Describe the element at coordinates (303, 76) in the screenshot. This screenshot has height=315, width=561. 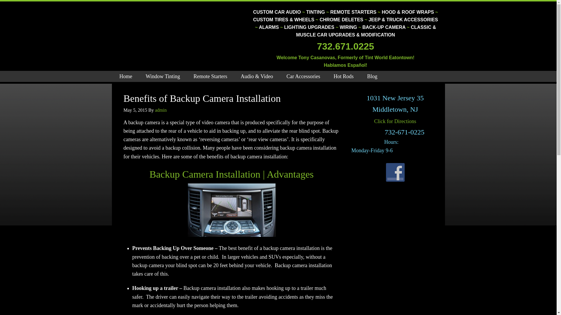
I see `Car Accessories` at that location.